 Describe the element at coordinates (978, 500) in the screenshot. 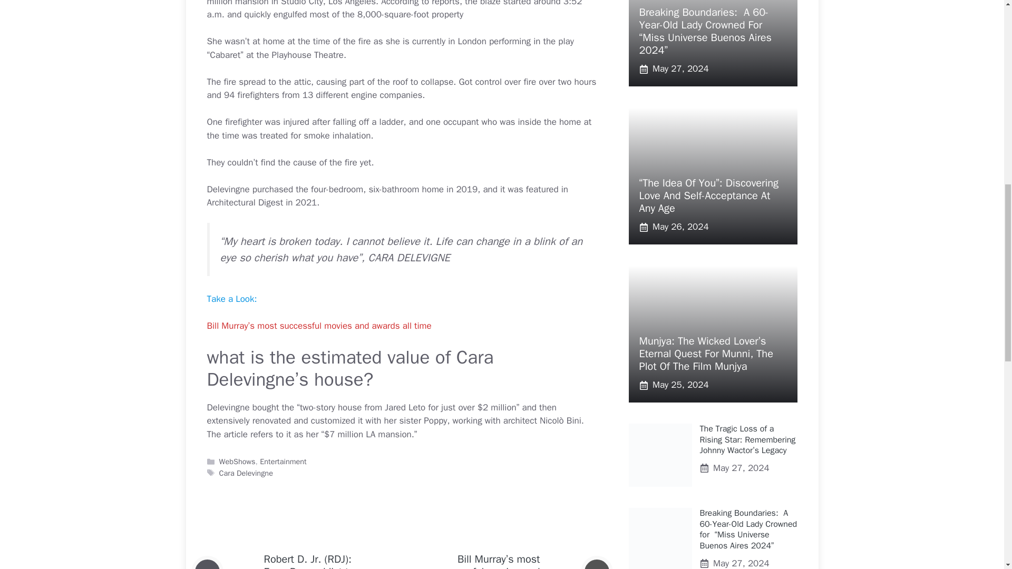

I see `Scroll back to top` at that location.